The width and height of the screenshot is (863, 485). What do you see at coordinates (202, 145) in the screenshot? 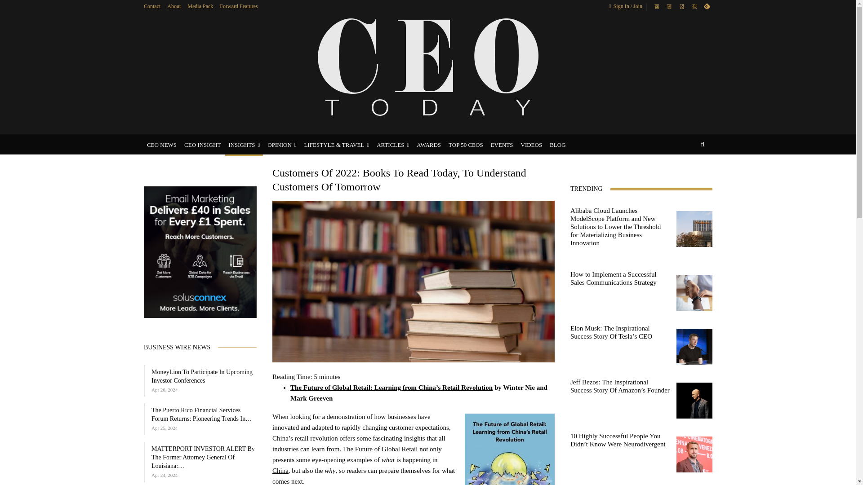
I see `CEO INSIGHT` at bounding box center [202, 145].